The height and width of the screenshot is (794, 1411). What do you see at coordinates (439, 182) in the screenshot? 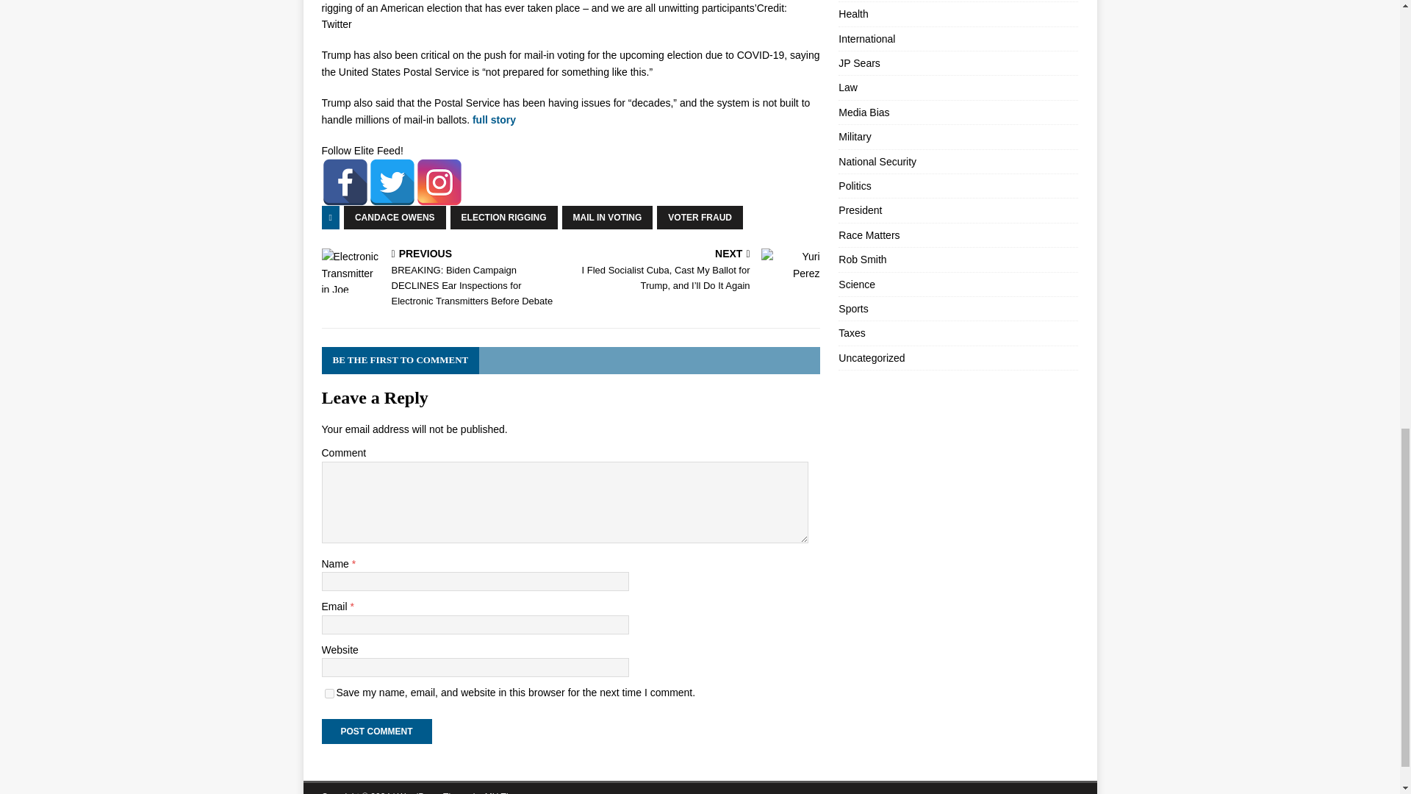
I see `Instagram` at bounding box center [439, 182].